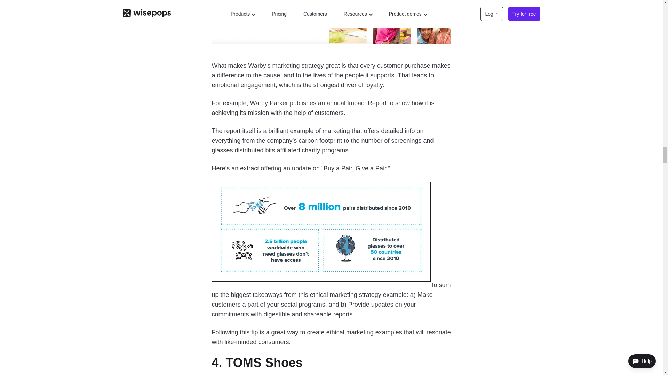 The width and height of the screenshot is (668, 375). What do you see at coordinates (367, 103) in the screenshot?
I see `Impact Report` at bounding box center [367, 103].